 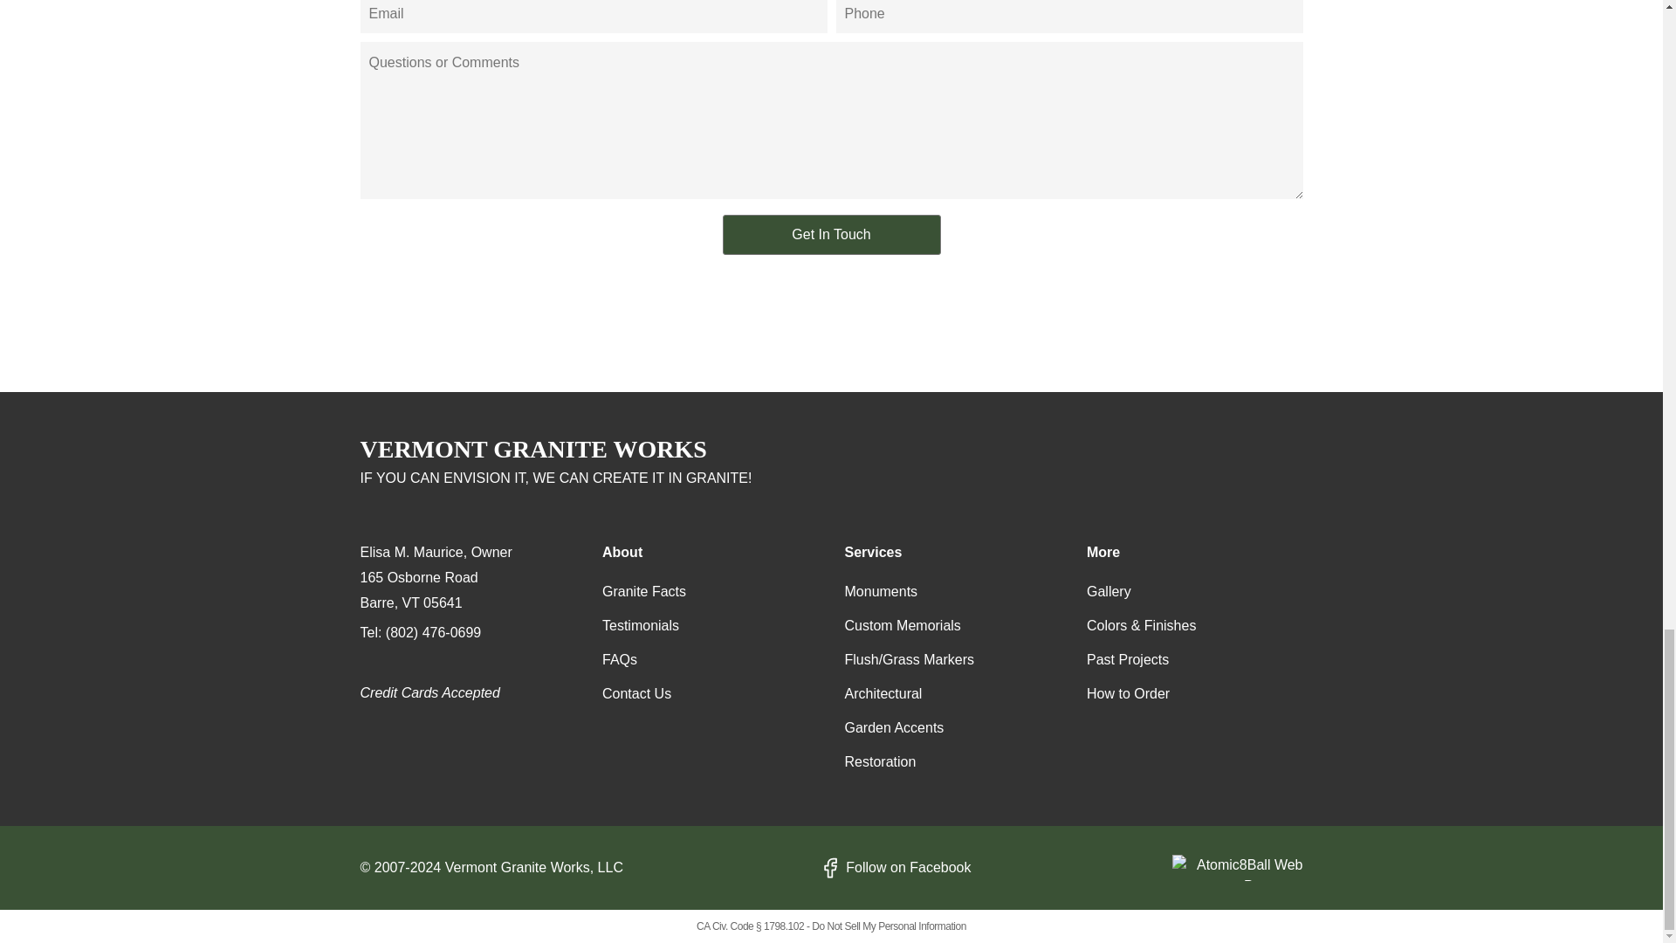 I want to click on Testimonials, so click(x=640, y=625).